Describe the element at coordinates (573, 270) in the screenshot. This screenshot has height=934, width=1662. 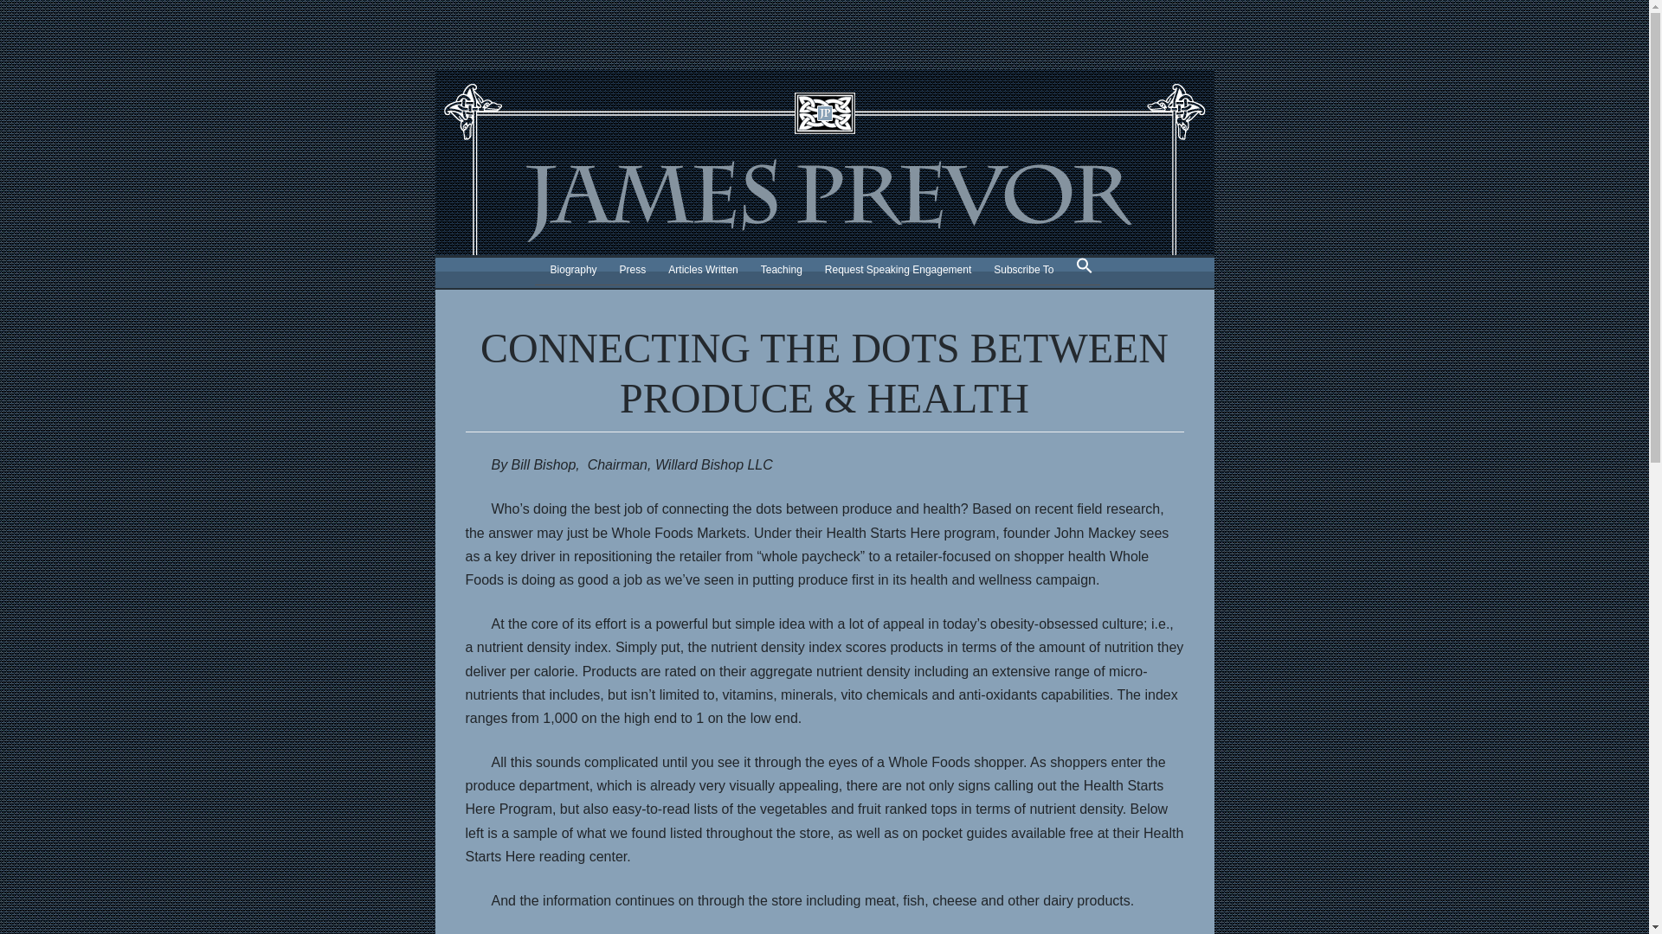
I see `Biography` at that location.